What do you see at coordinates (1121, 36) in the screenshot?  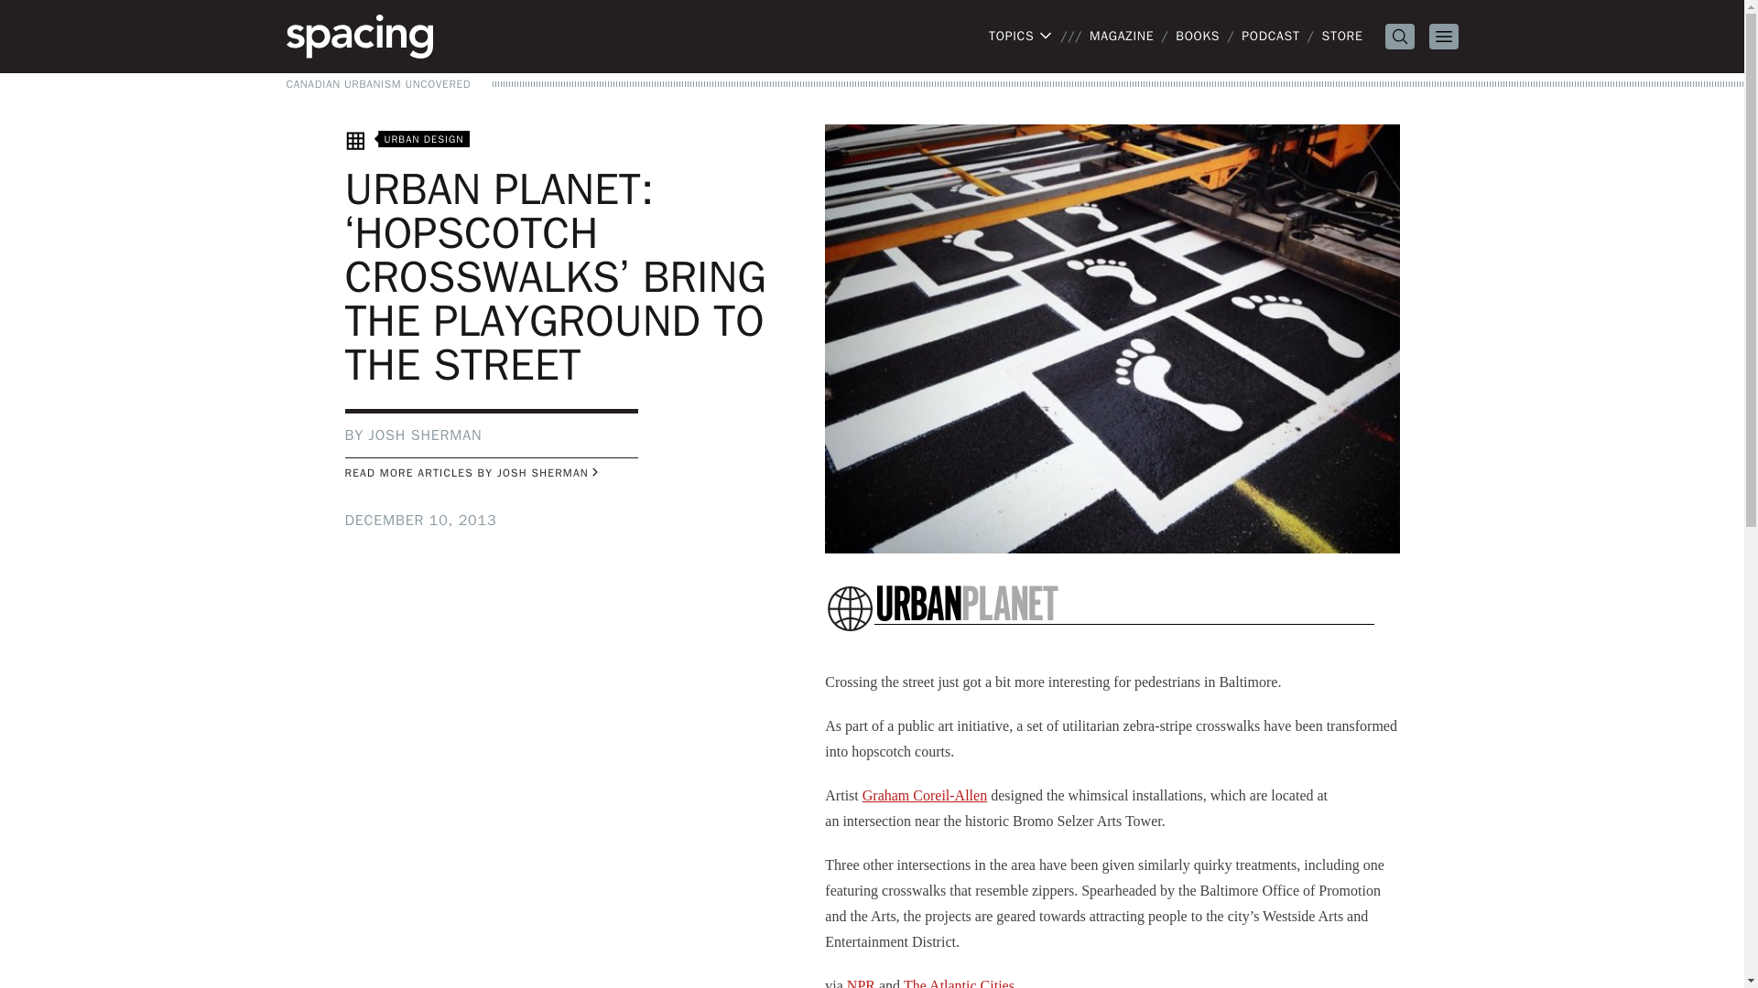 I see `MAGAZINE` at bounding box center [1121, 36].